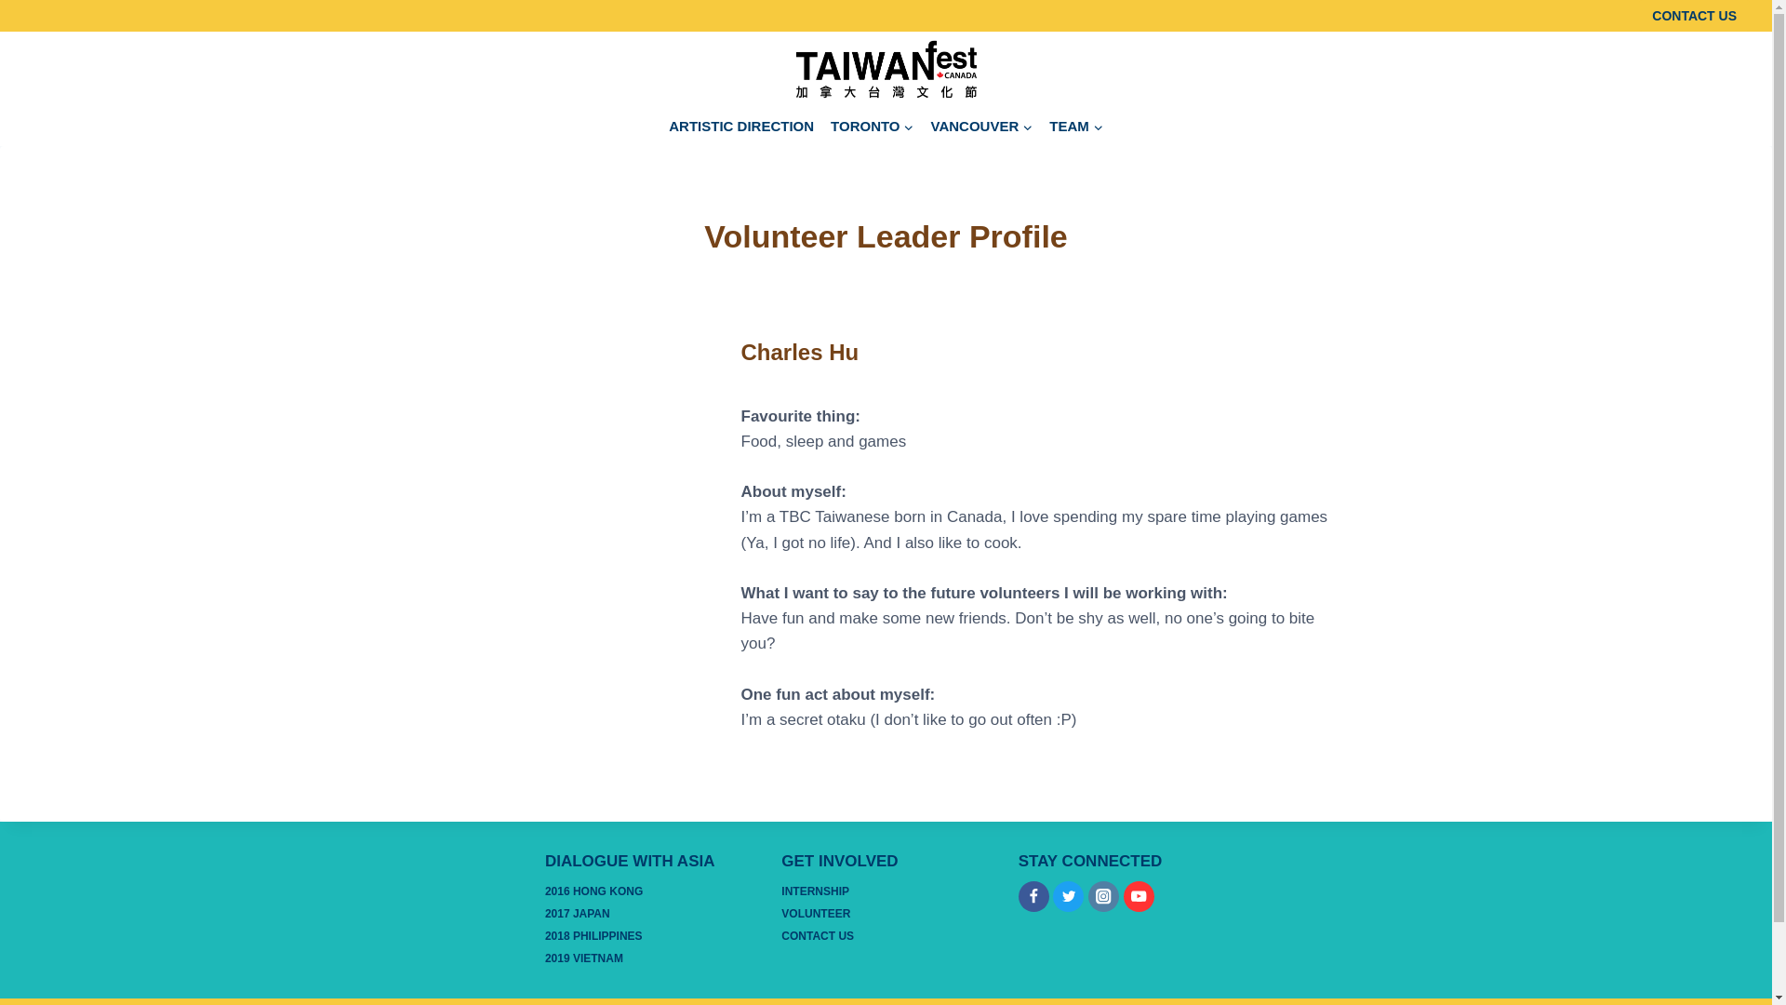 The height and width of the screenshot is (1005, 1786). I want to click on 2016 HONG KONG, so click(649, 891).